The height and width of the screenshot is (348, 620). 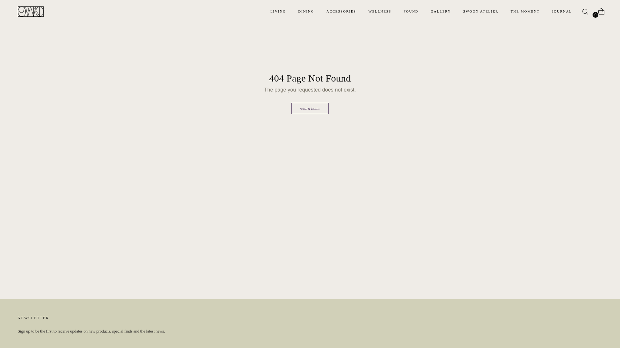 I want to click on DINING, so click(x=306, y=11).